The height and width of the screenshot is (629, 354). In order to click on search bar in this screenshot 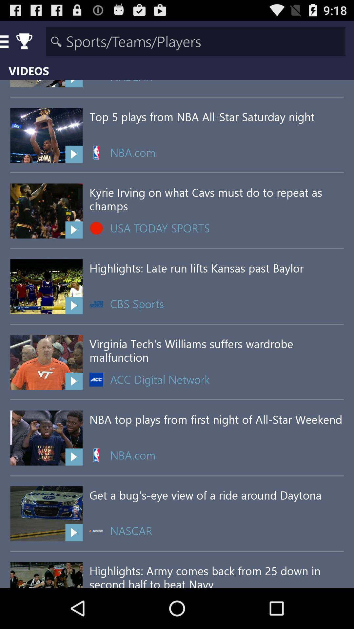, I will do `click(195, 41)`.